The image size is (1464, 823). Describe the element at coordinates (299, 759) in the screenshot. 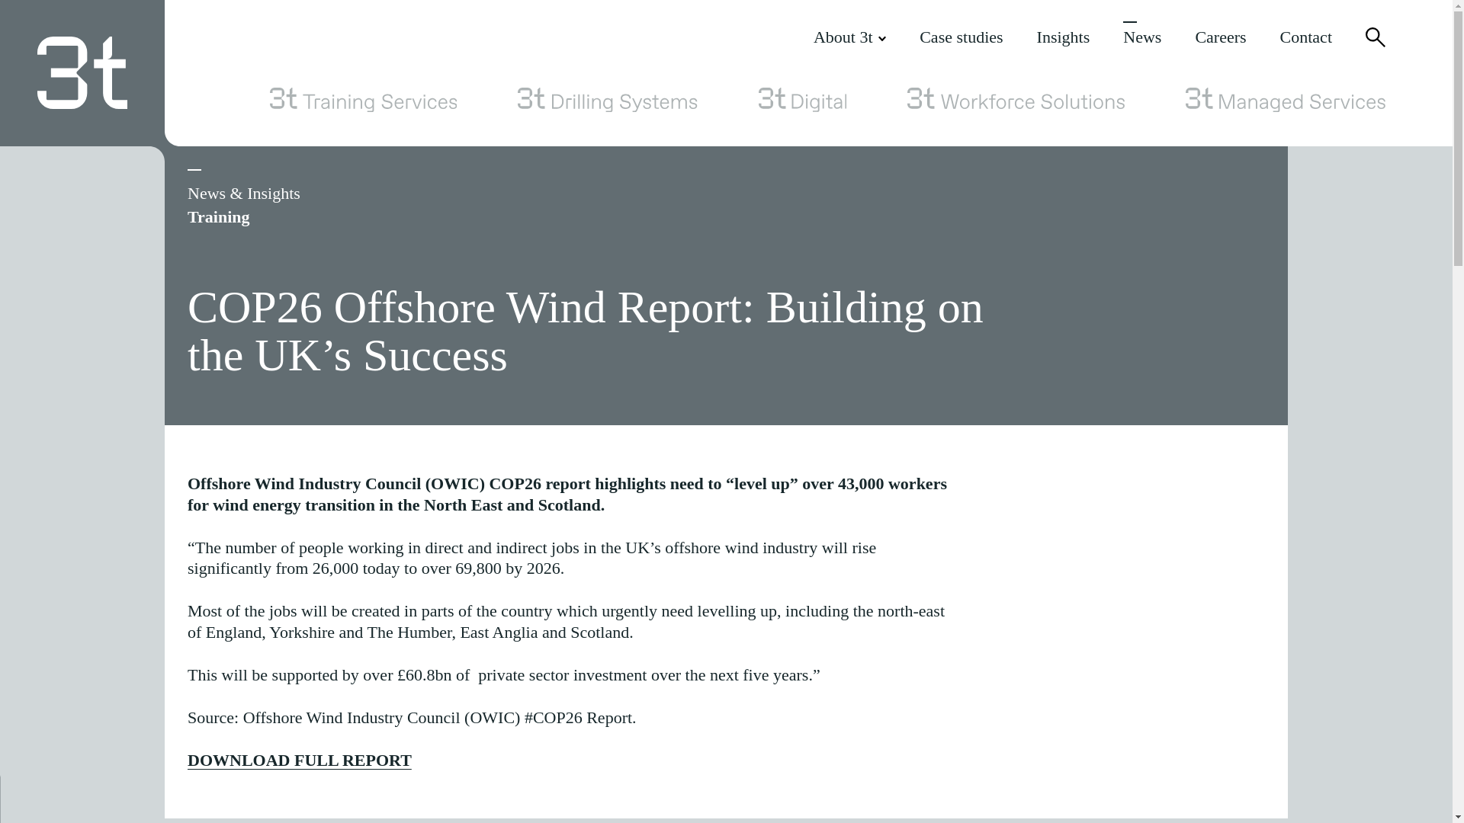

I see `COP26 Offshore Wind Industry Council Report` at that location.